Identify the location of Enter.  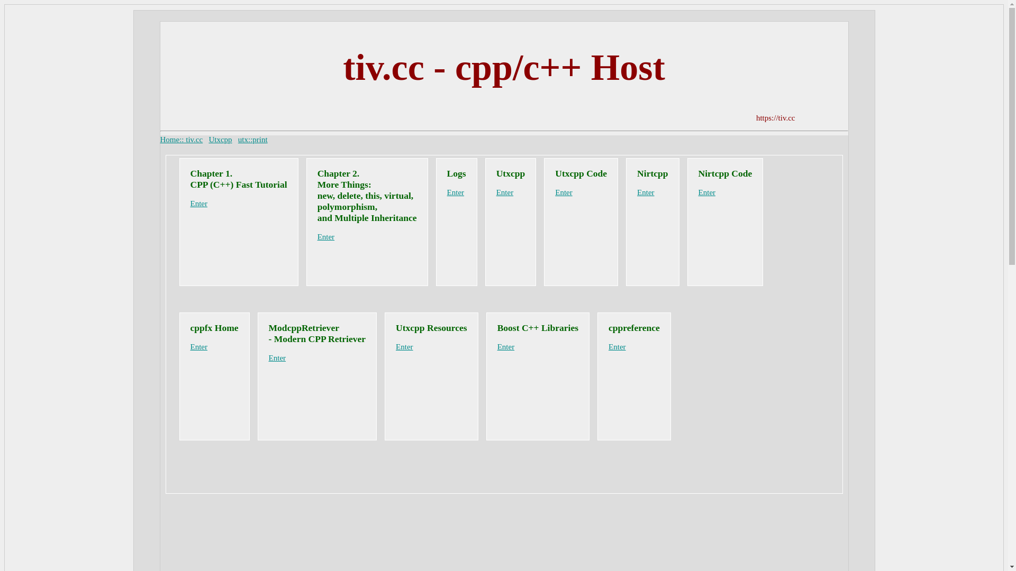
(707, 192).